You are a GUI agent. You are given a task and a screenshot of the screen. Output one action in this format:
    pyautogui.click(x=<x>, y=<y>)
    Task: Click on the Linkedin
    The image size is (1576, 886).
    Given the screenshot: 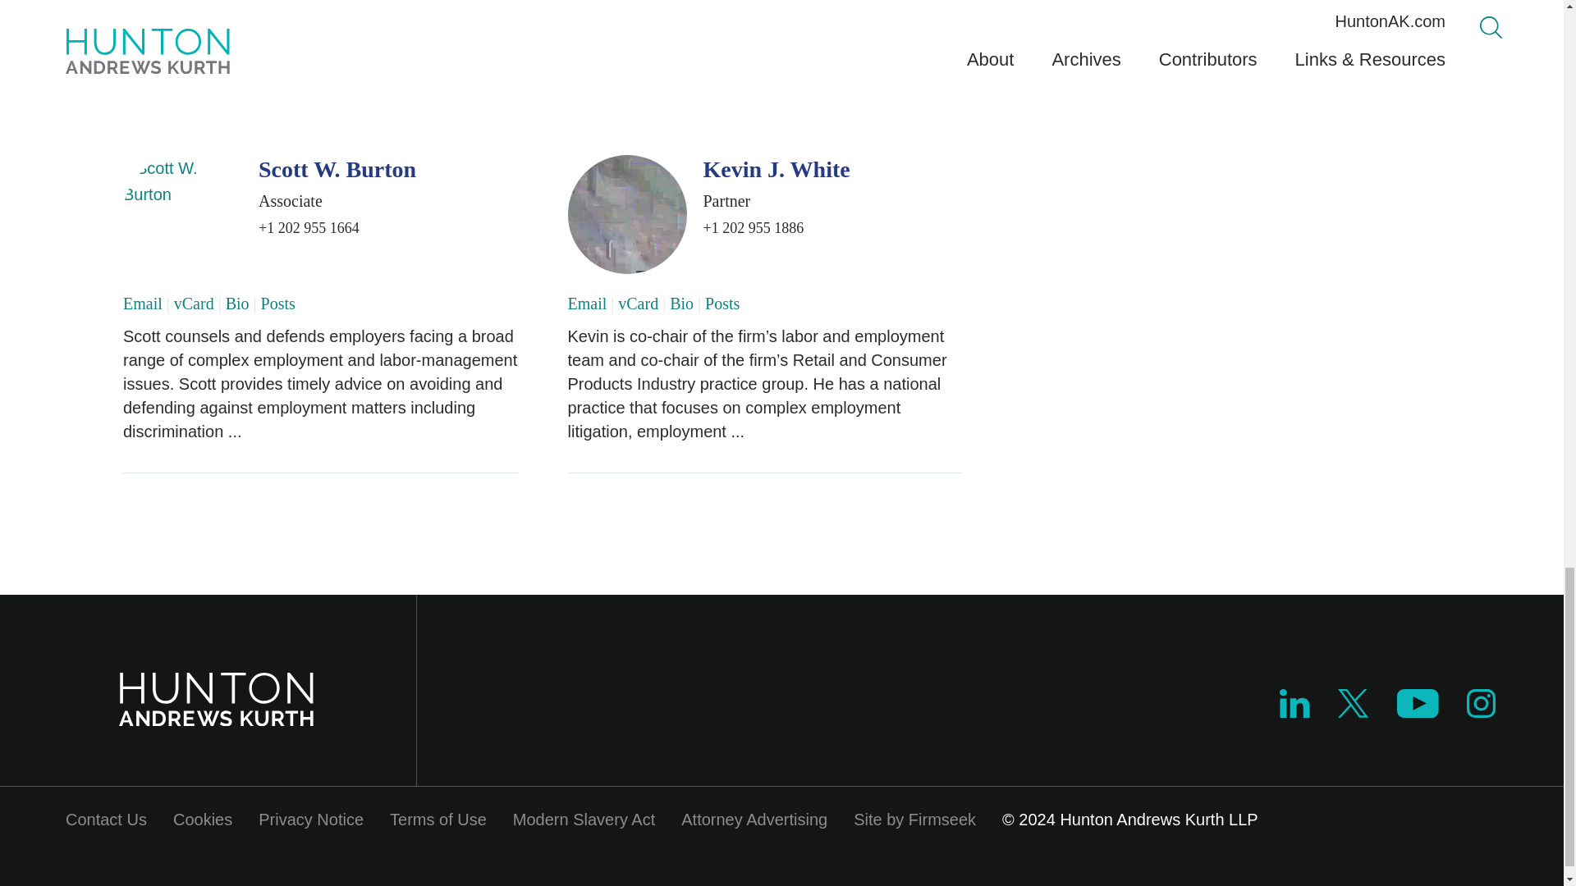 What is the action you would take?
    pyautogui.click(x=1294, y=703)
    